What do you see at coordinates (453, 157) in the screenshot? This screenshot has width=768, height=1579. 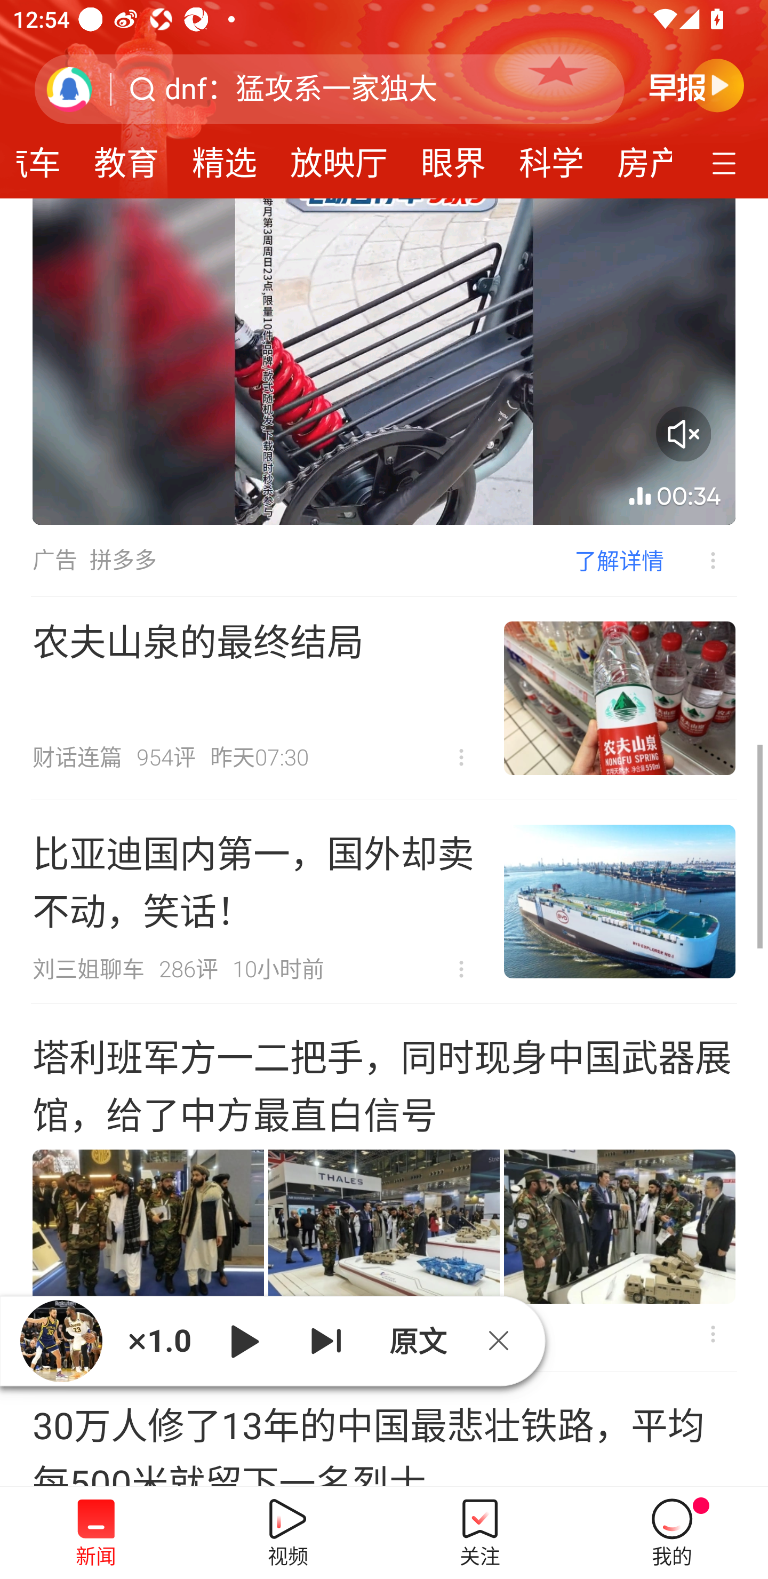 I see `眼界` at bounding box center [453, 157].